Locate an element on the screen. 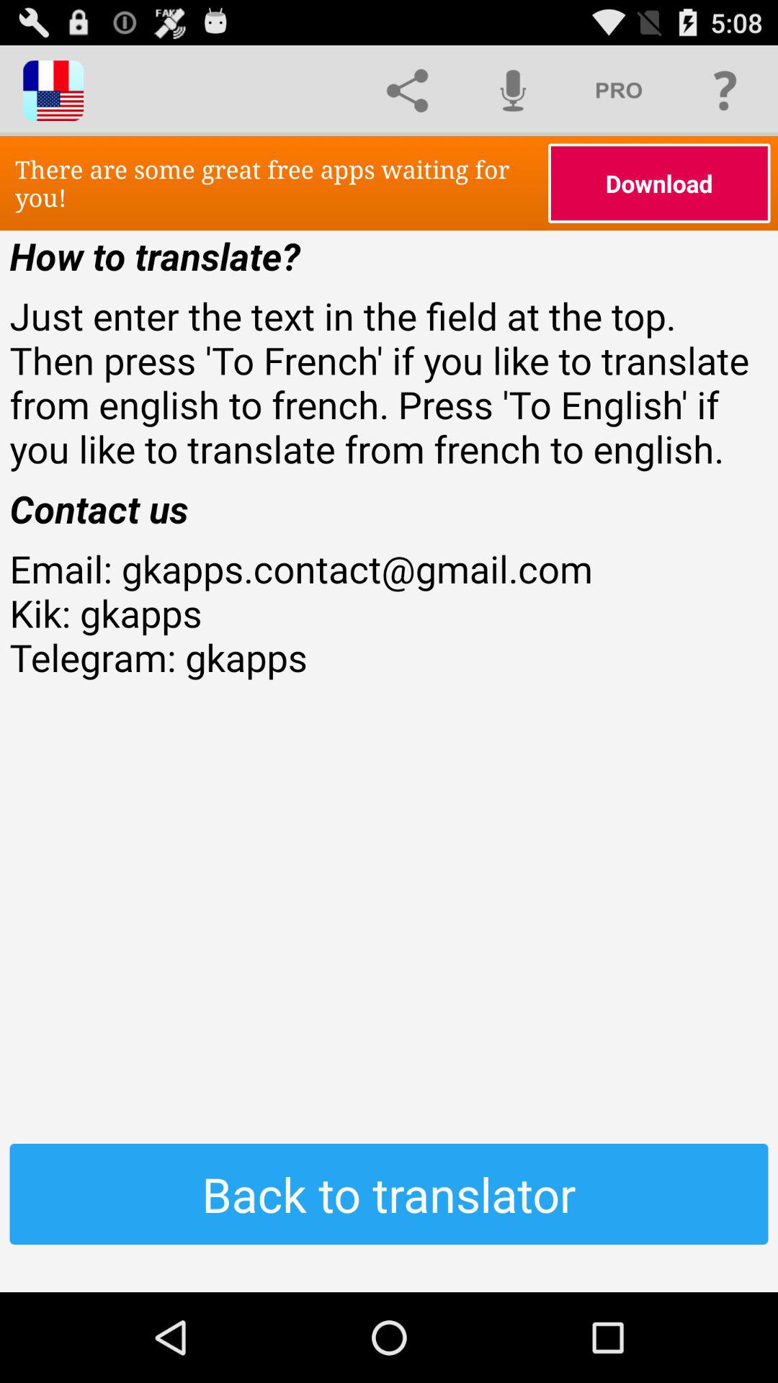 The width and height of the screenshot is (778, 1383). click the email gkapps contact is located at coordinates (389, 657).